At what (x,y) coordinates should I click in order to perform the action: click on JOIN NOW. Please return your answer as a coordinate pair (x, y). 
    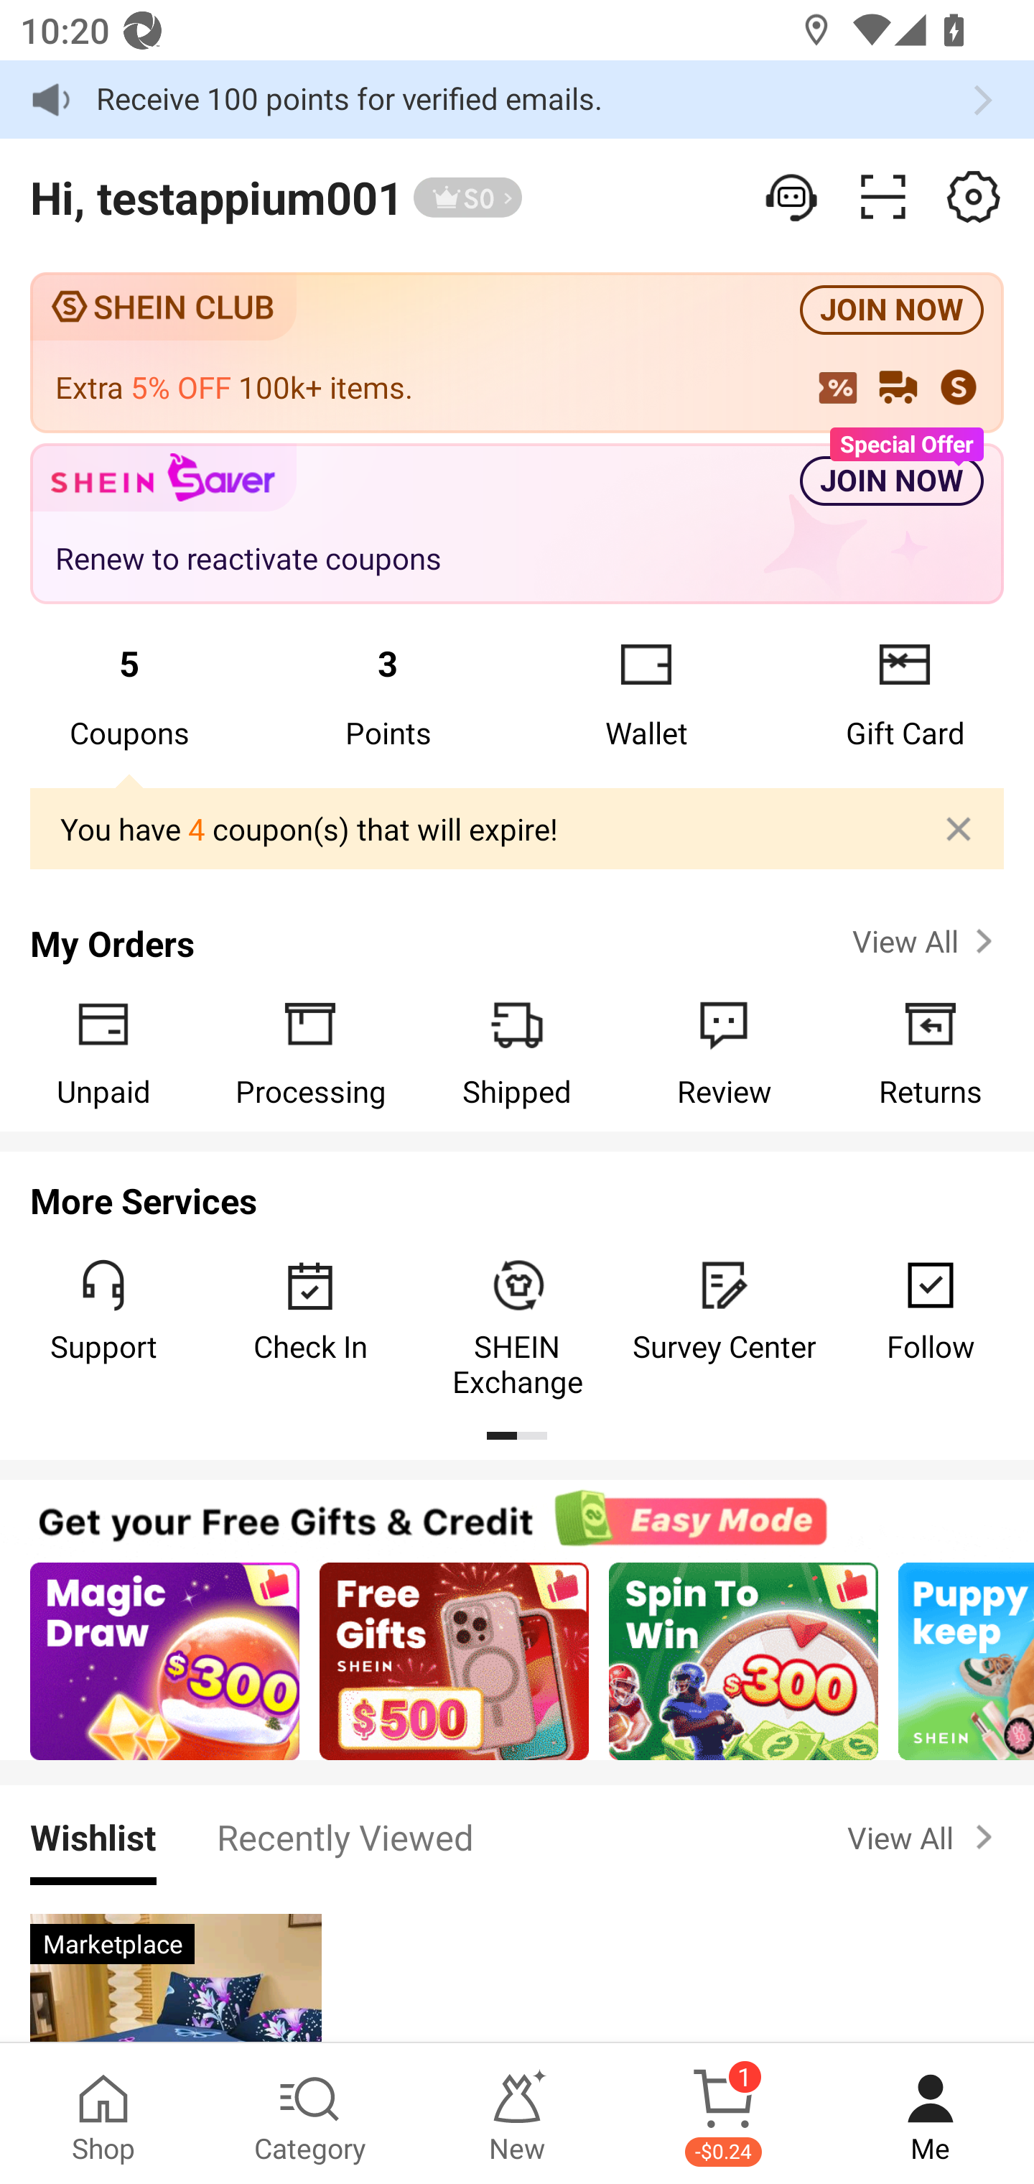
    Looking at the image, I should click on (892, 310).